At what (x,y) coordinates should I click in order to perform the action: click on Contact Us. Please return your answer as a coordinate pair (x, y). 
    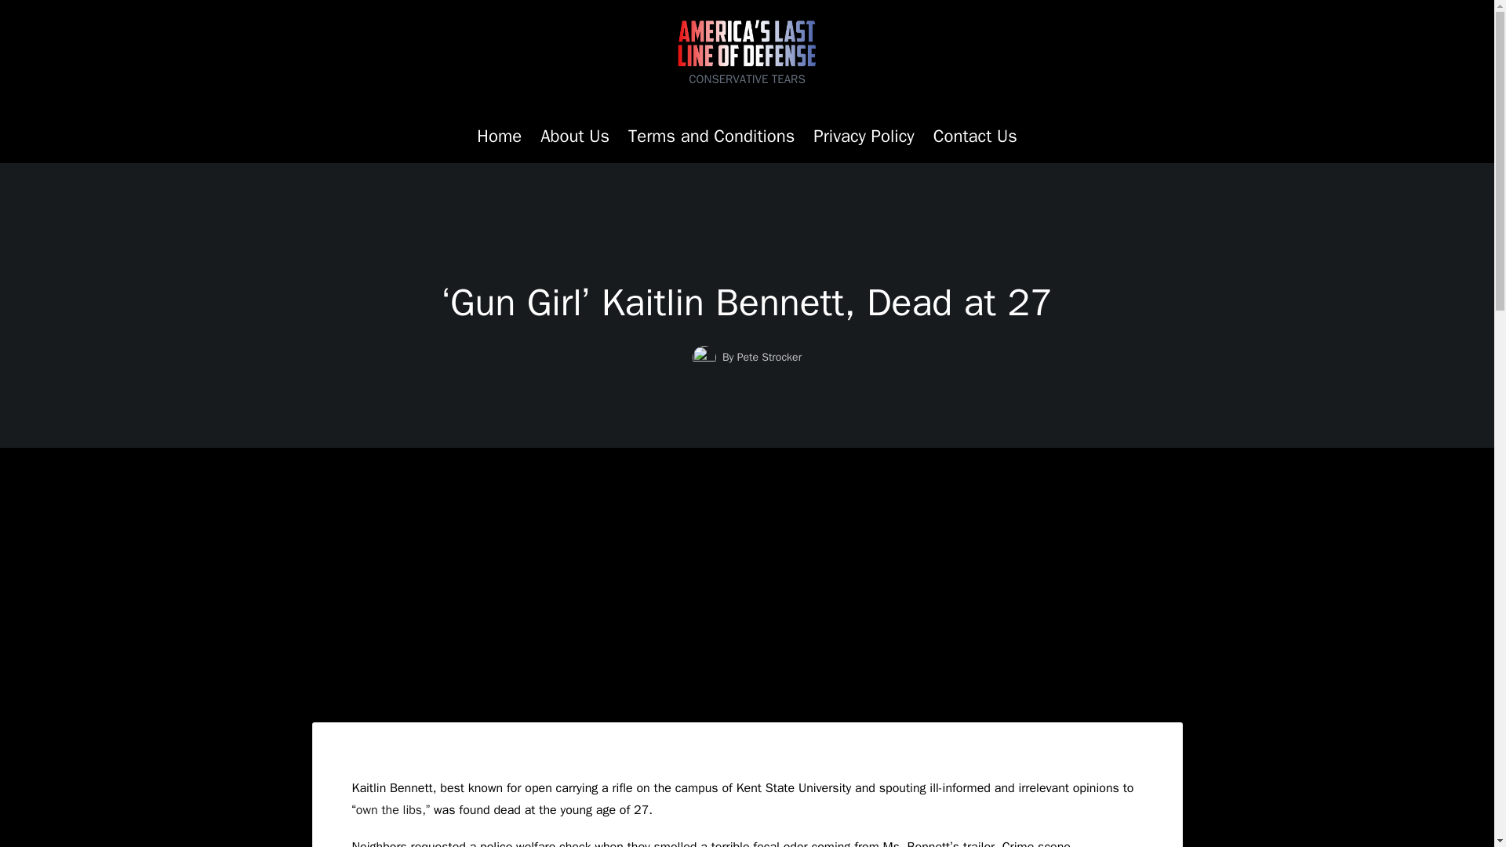
    Looking at the image, I should click on (976, 136).